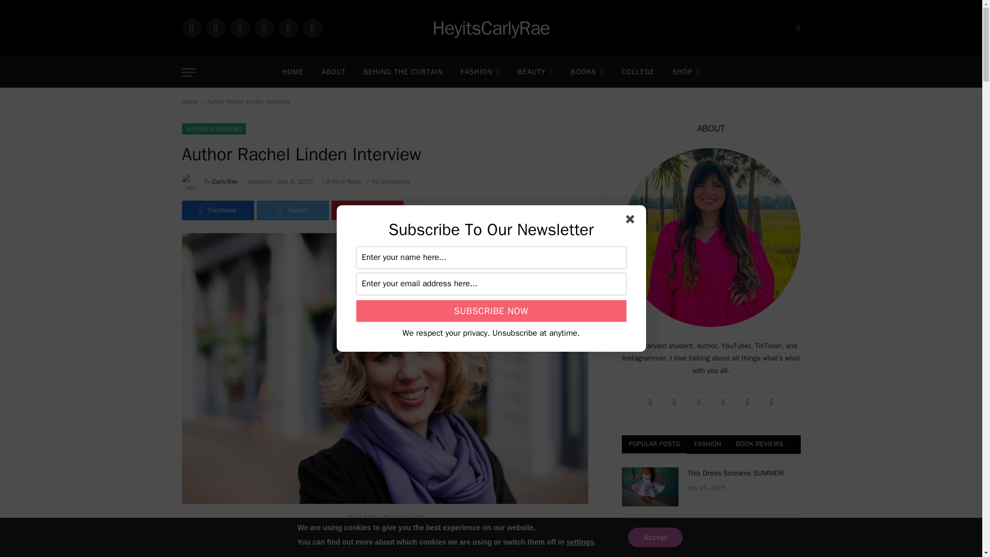  I want to click on COLLEGE, so click(638, 72).